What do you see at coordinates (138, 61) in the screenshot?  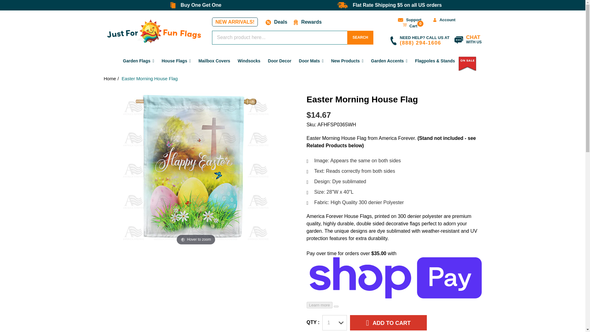 I see `Garden Flags` at bounding box center [138, 61].